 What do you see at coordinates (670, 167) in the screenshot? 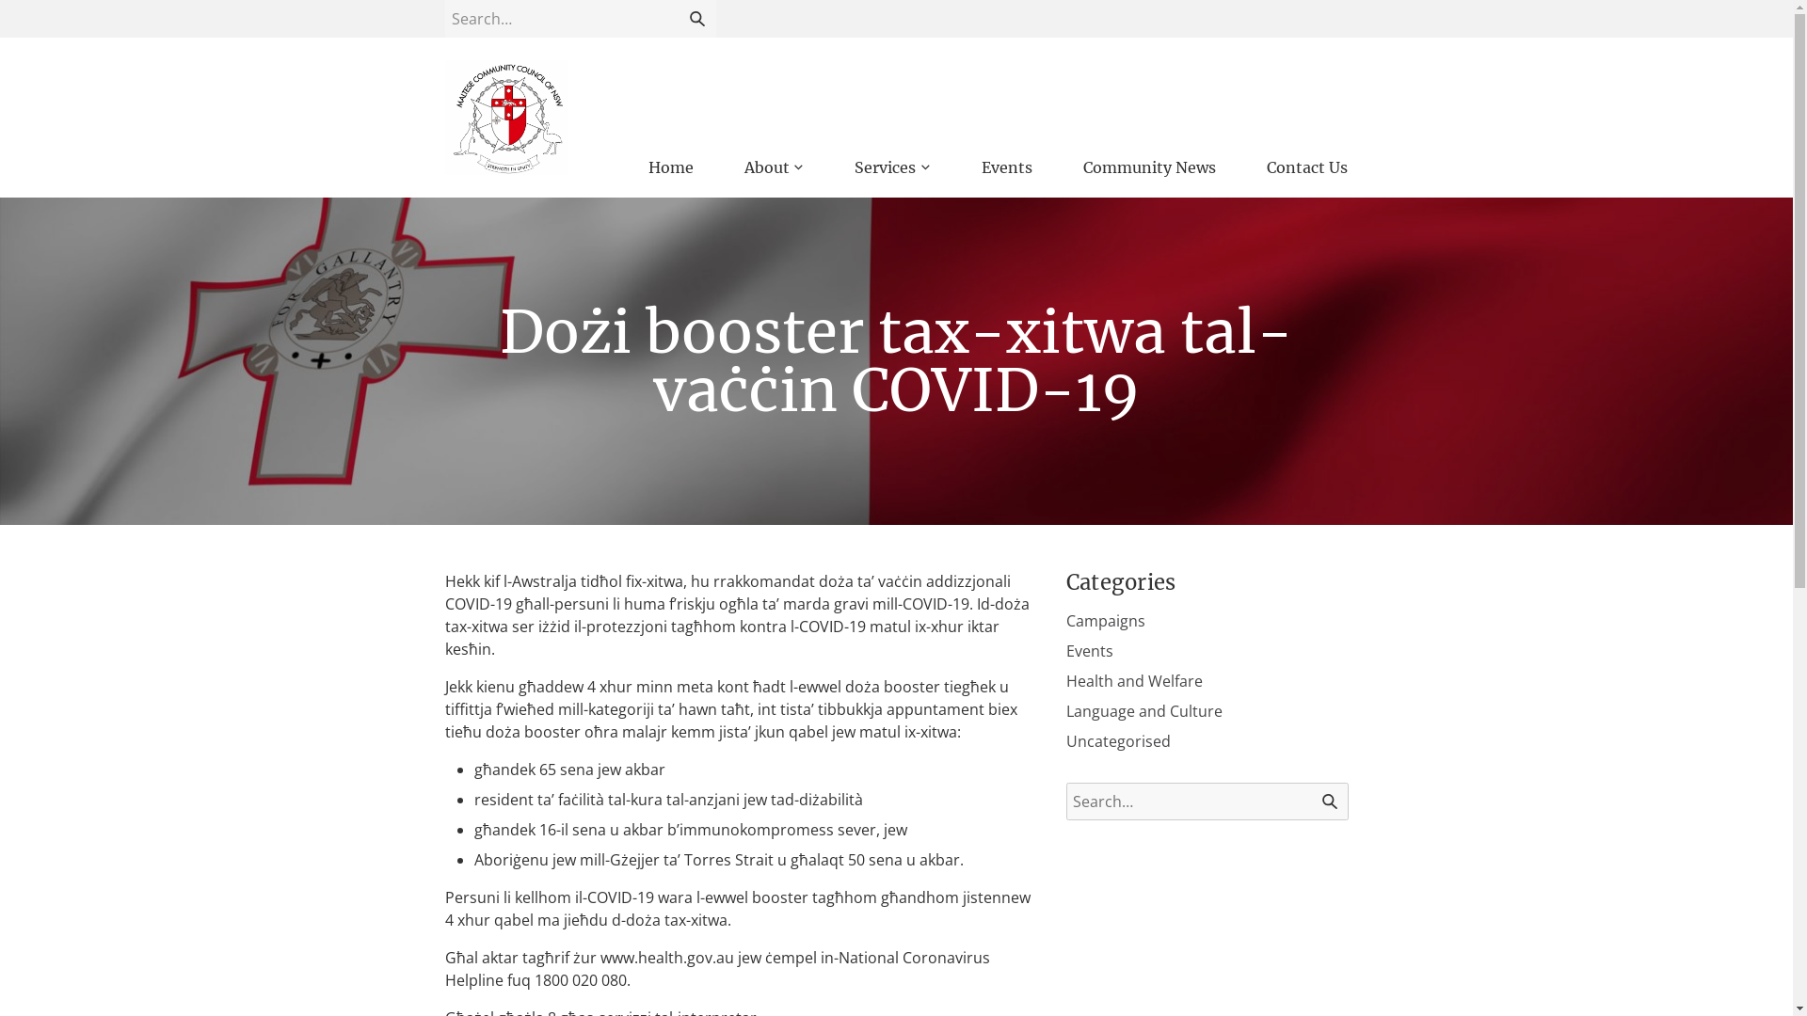
I see `Home` at bounding box center [670, 167].